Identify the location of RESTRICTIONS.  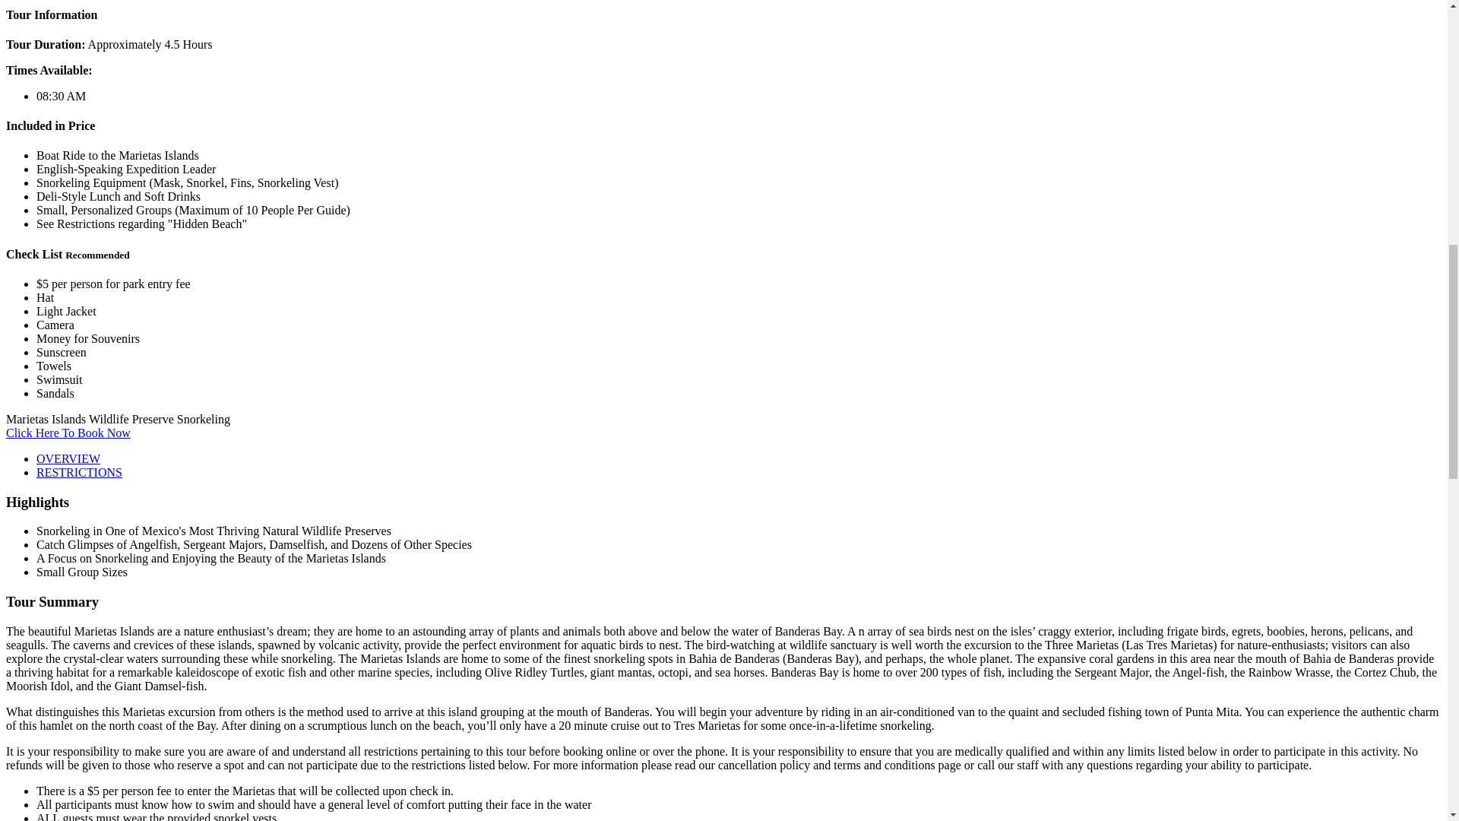
(79, 472).